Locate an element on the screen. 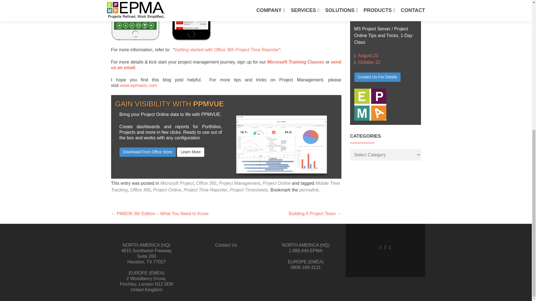  Learn More is located at coordinates (190, 152).